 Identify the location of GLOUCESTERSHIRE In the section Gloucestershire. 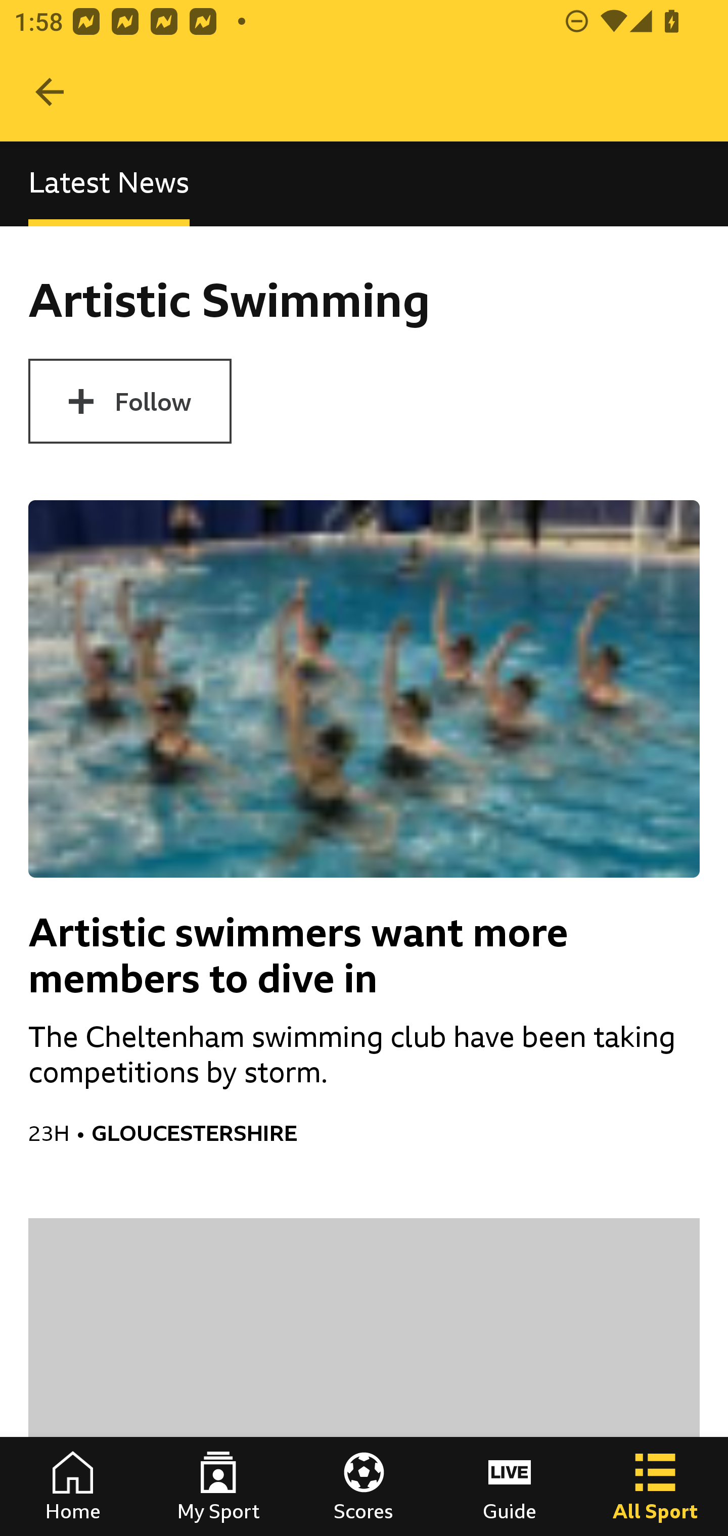
(395, 1133).